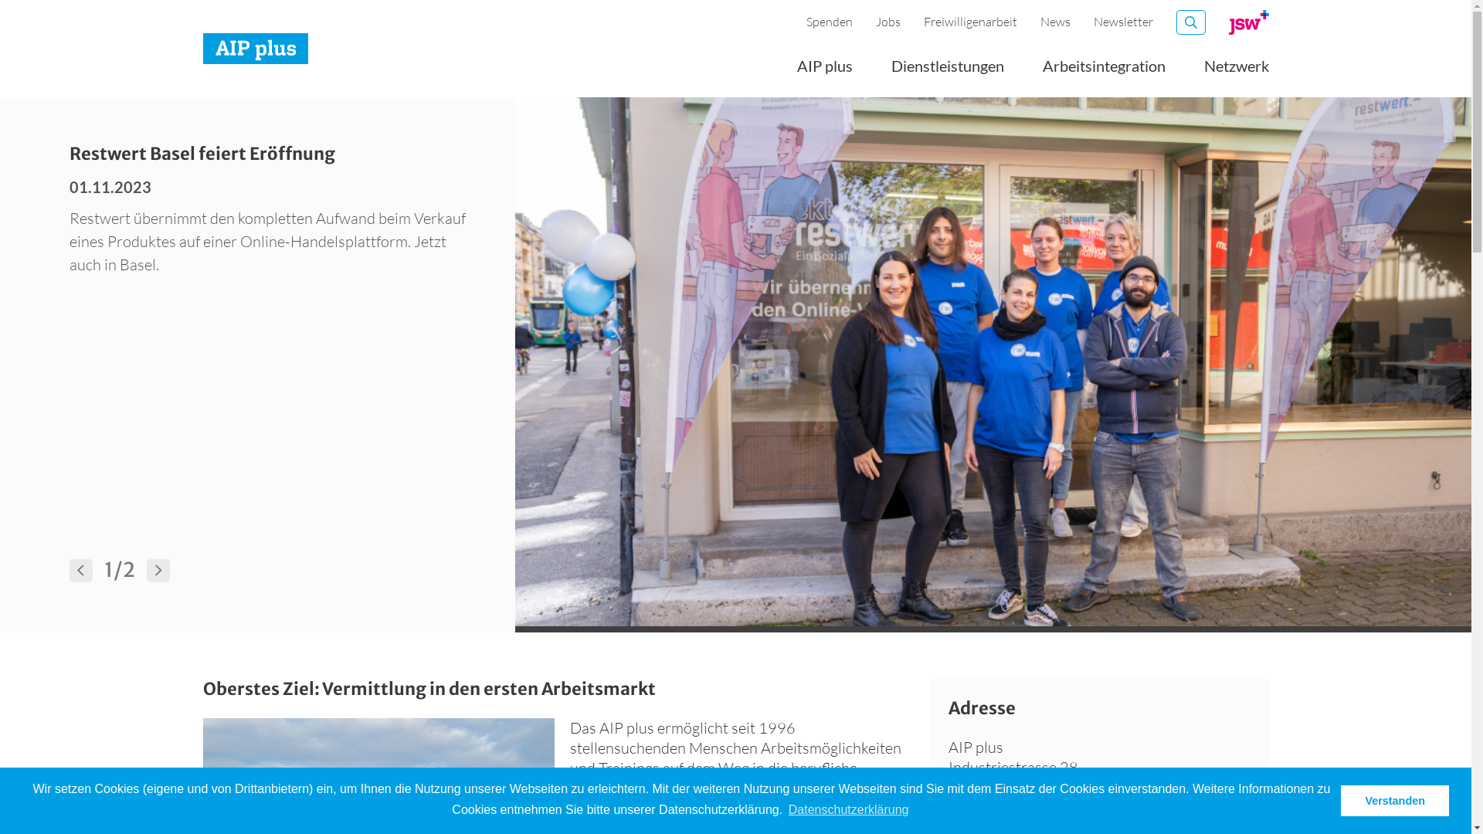  Describe the element at coordinates (1123, 22) in the screenshot. I see `Newsletter` at that location.